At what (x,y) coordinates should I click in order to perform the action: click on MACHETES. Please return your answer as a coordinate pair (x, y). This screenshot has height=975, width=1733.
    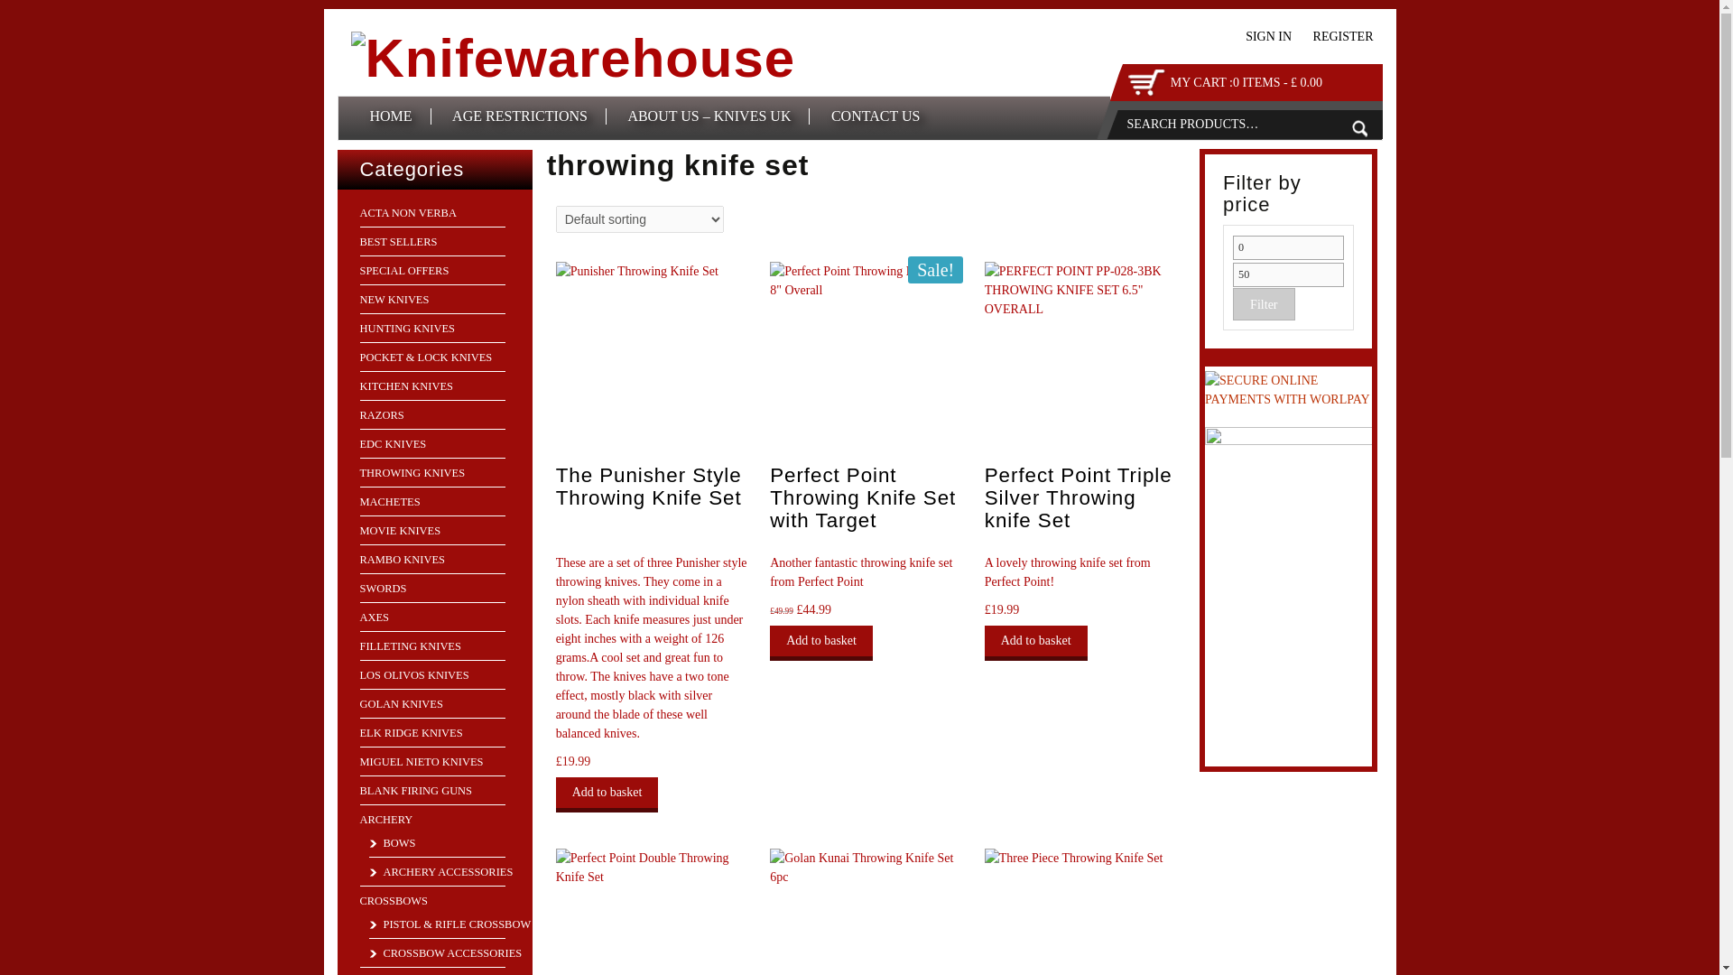
    Looking at the image, I should click on (388, 501).